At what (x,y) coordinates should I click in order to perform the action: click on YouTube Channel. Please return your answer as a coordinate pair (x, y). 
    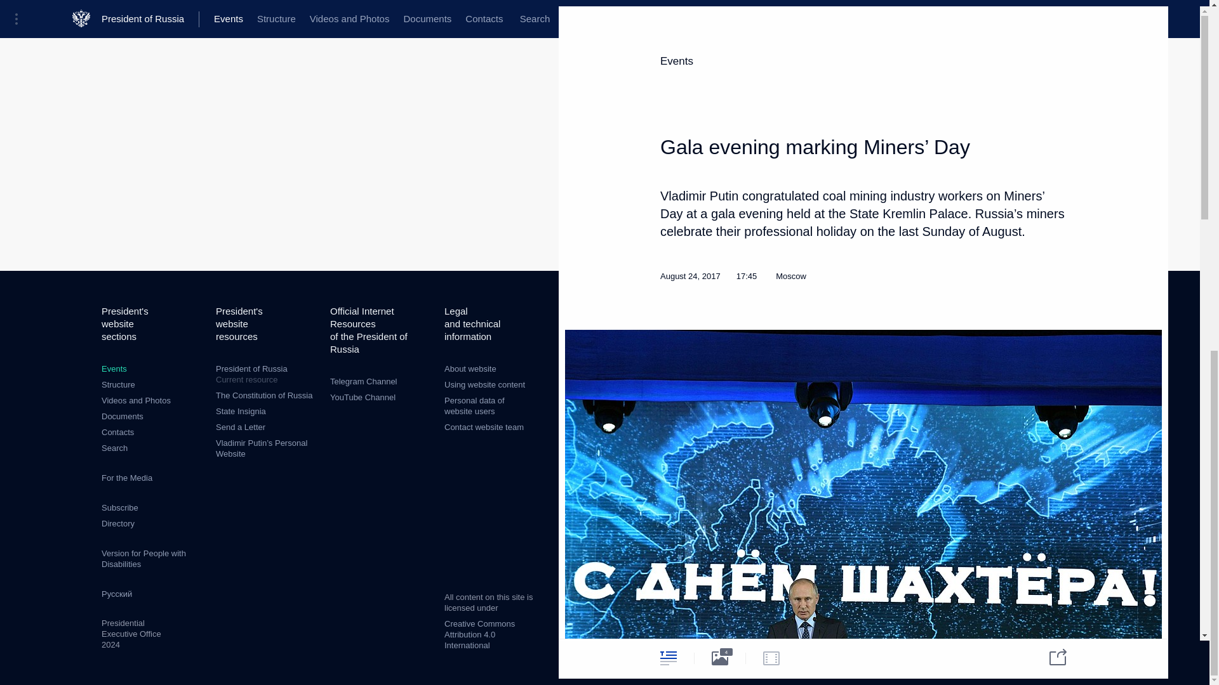
    Looking at the image, I should click on (266, 374).